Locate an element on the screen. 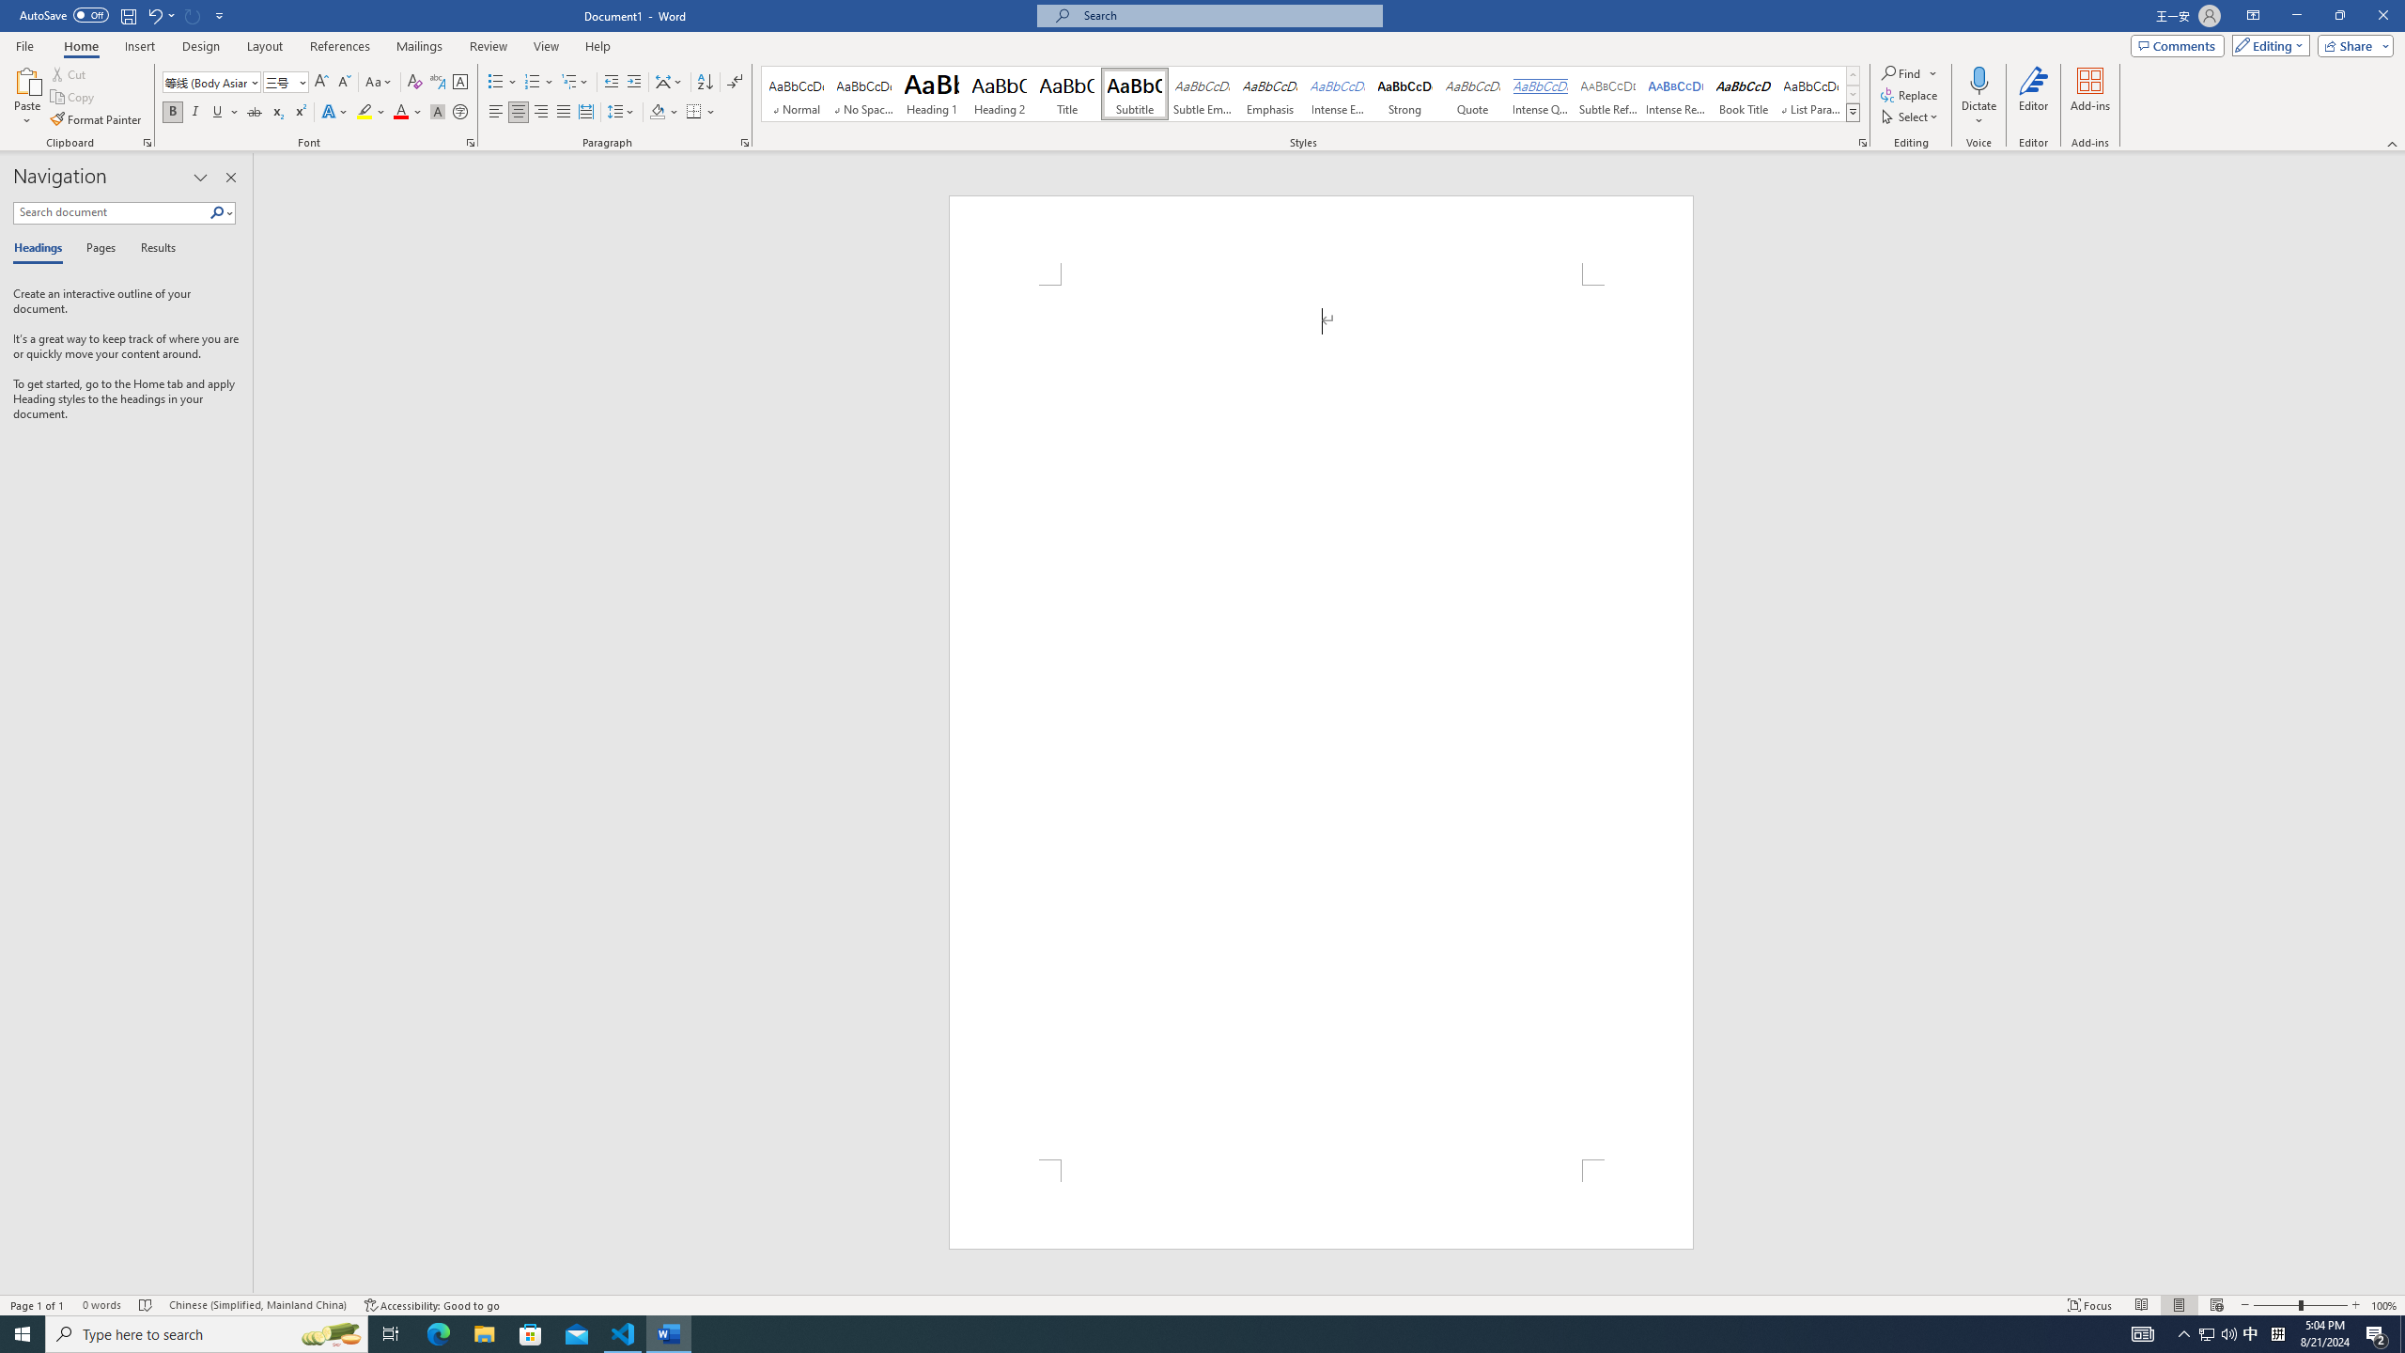 This screenshot has height=1353, width=2405. Undo Apply Quick Style is located at coordinates (160, 15).